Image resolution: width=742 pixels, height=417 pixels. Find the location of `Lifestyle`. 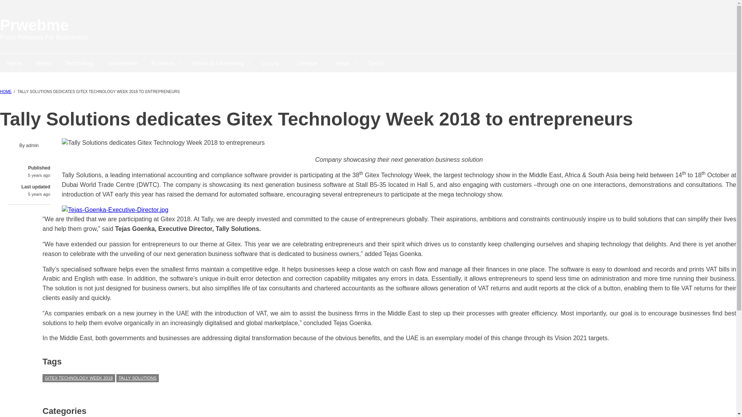

Lifestyle is located at coordinates (309, 63).